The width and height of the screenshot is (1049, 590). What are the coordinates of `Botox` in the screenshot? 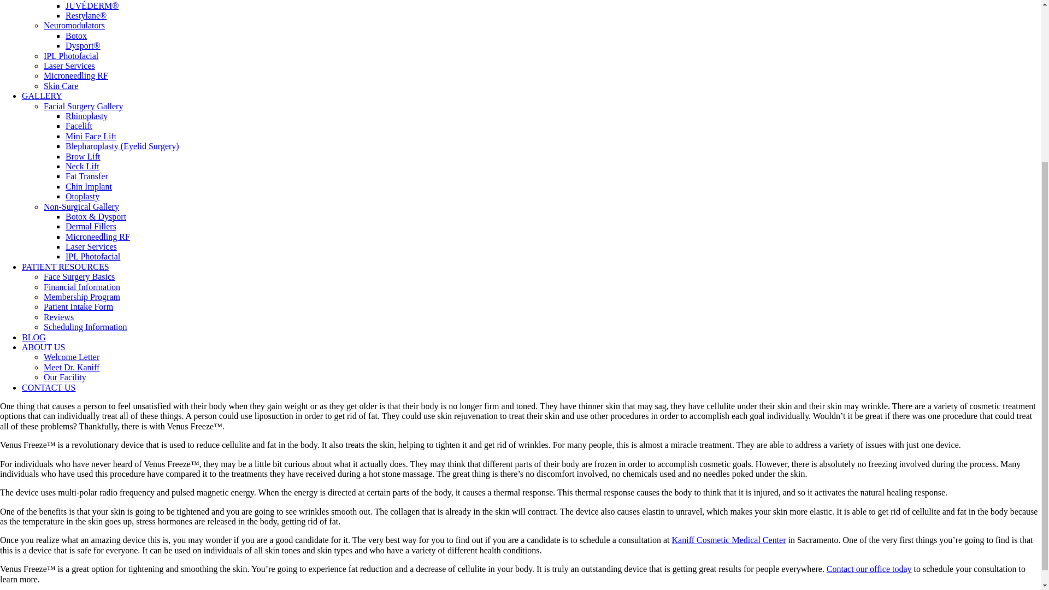 It's located at (76, 36).